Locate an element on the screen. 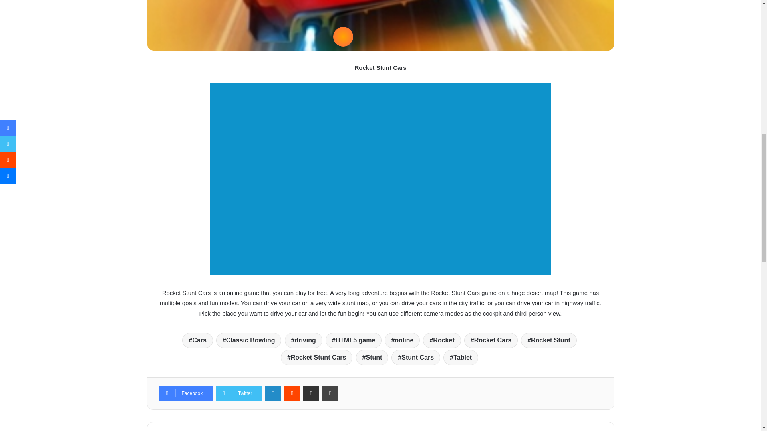 This screenshot has width=767, height=431. Tablet is located at coordinates (460, 357).